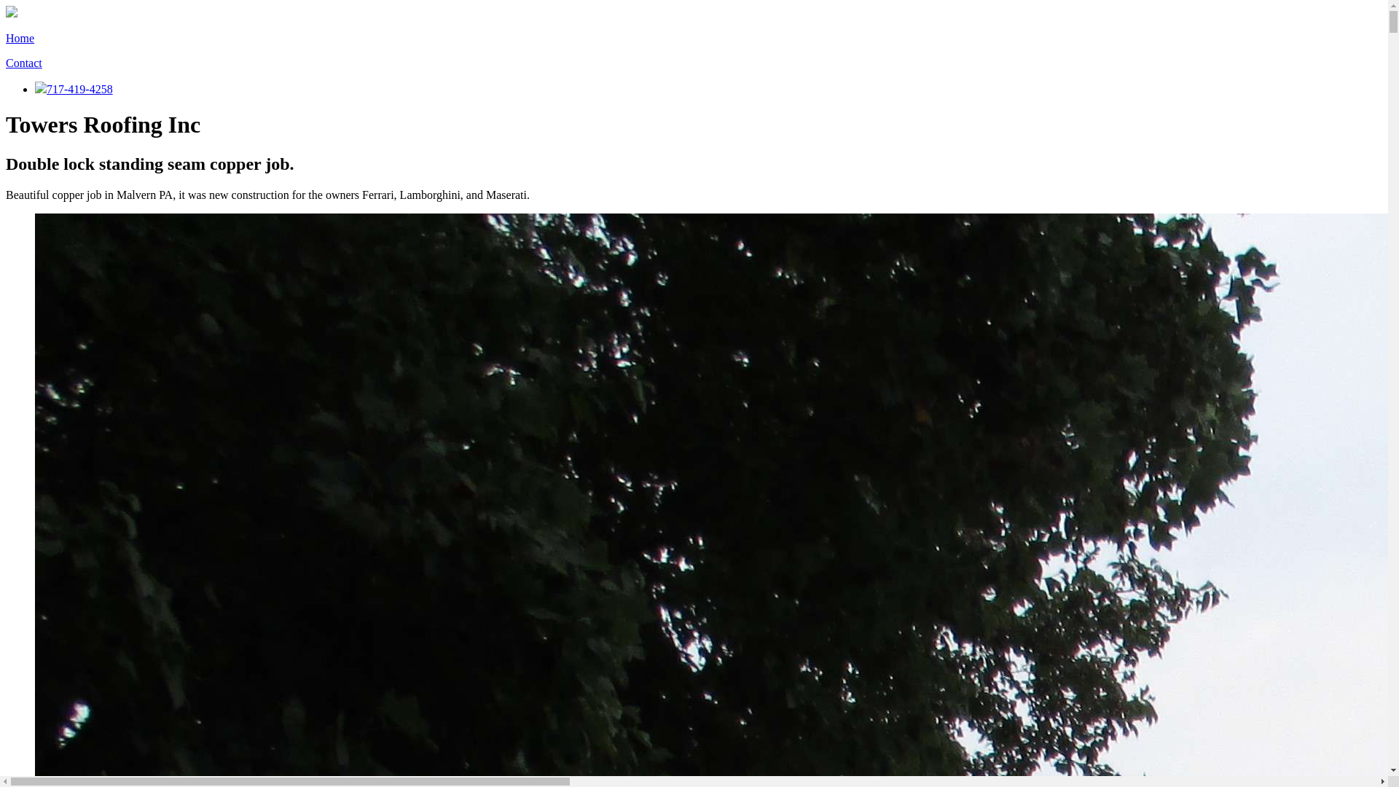 The height and width of the screenshot is (787, 1399). Describe the element at coordinates (74, 89) in the screenshot. I see `717-419-4258` at that location.